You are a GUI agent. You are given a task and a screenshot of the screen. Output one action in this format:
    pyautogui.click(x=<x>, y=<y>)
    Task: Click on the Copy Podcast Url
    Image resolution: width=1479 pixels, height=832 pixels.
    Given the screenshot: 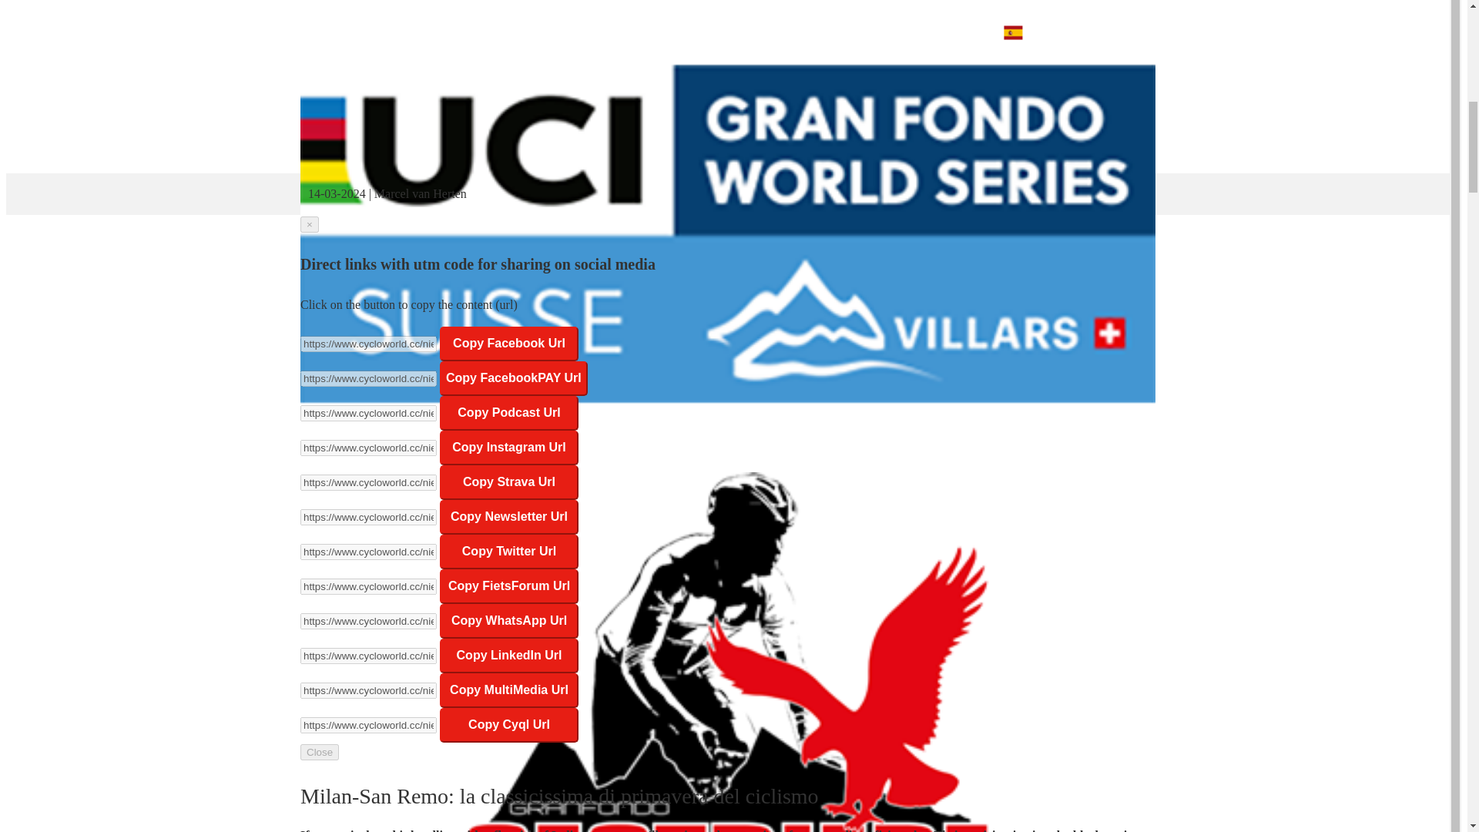 What is the action you would take?
    pyautogui.click(x=508, y=413)
    